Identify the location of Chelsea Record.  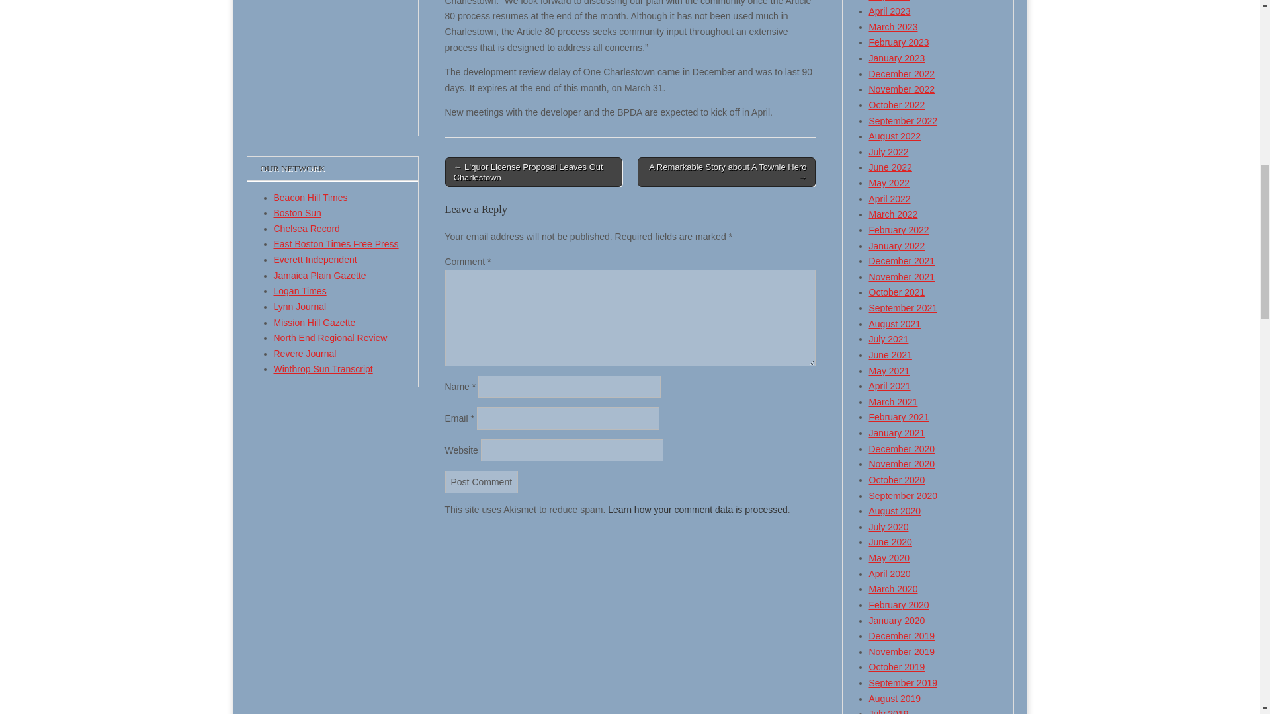
(307, 229).